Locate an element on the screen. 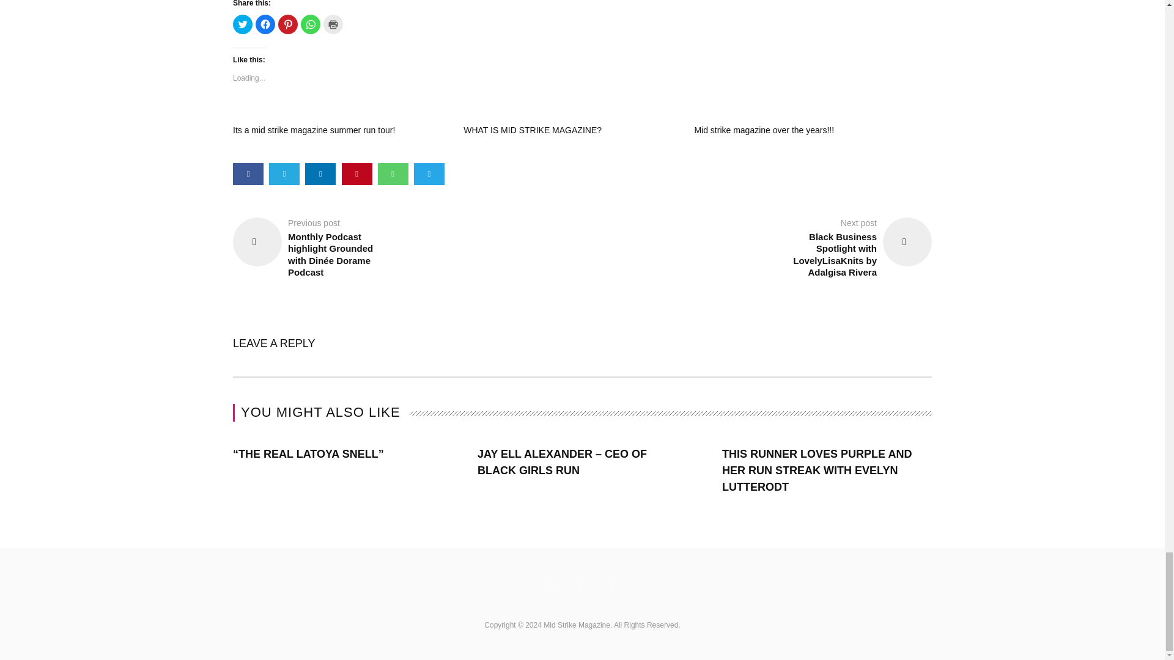 The height and width of the screenshot is (660, 1174). Click to share on Pinterest is located at coordinates (288, 24).